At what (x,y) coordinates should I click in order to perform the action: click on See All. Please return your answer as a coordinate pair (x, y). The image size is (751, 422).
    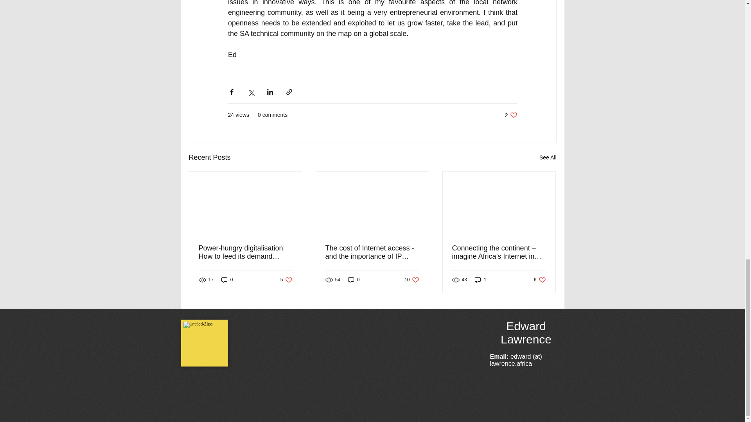
    Looking at the image, I should click on (227, 280).